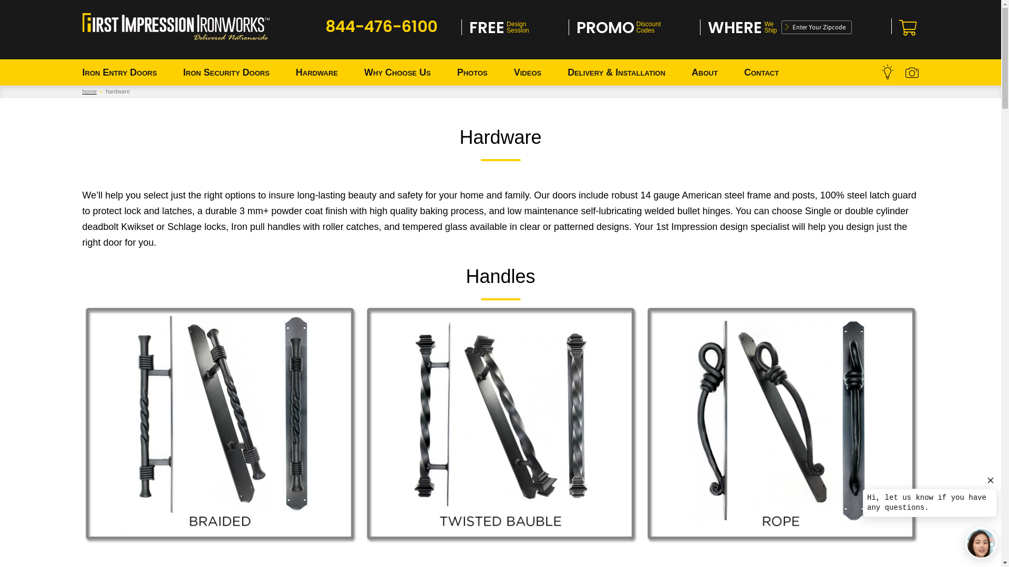 The height and width of the screenshot is (567, 1009). I want to click on About, so click(705, 72).